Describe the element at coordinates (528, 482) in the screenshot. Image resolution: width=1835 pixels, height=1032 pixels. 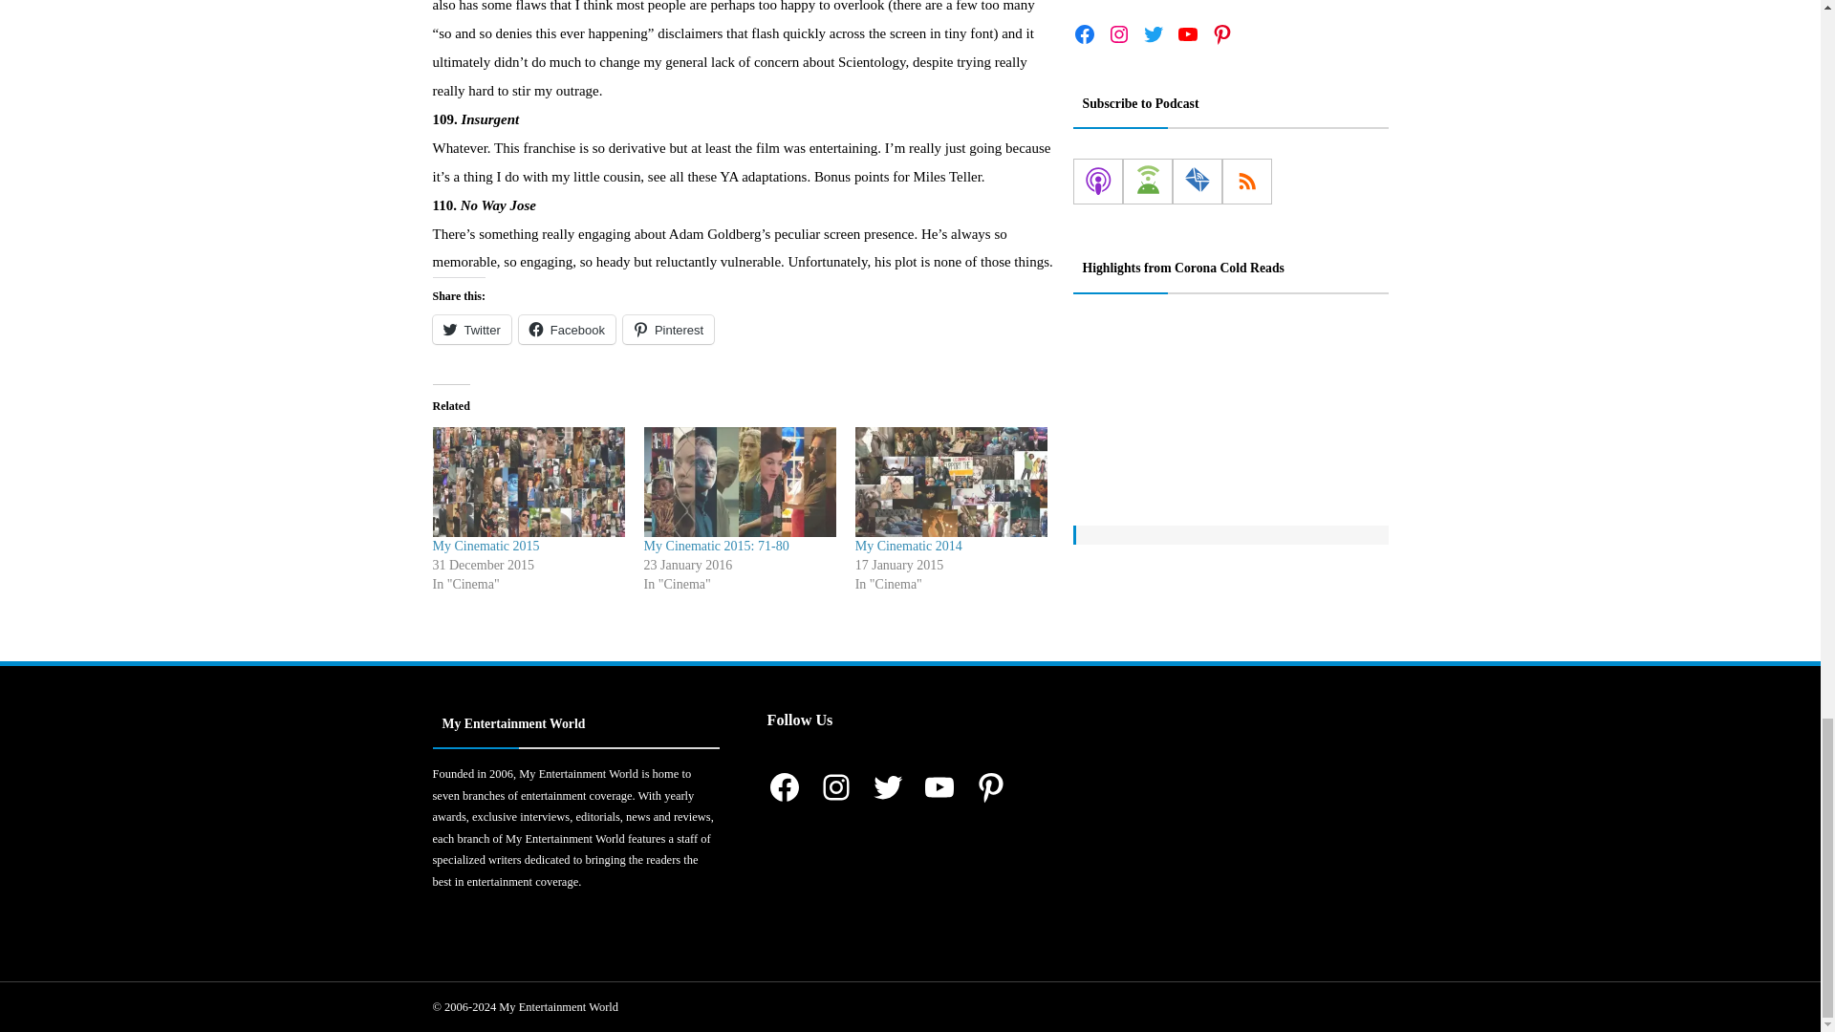
I see `My Cinematic 2015` at that location.